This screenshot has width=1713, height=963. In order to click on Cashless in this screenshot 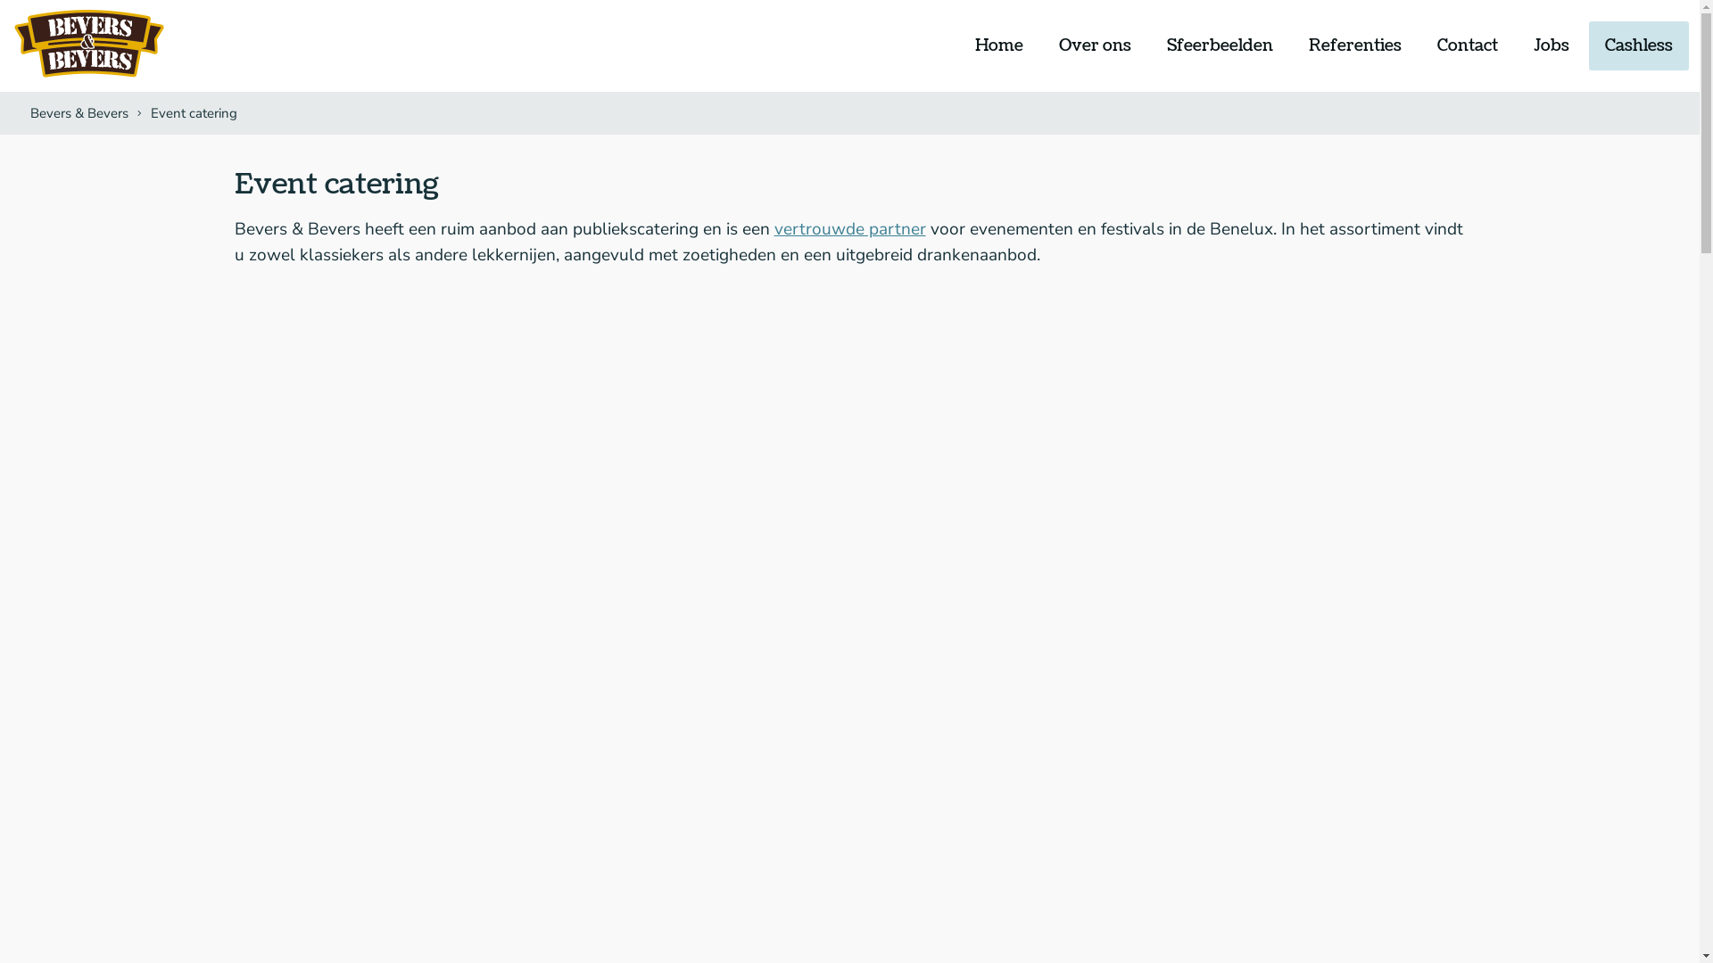, I will do `click(1639, 46)`.